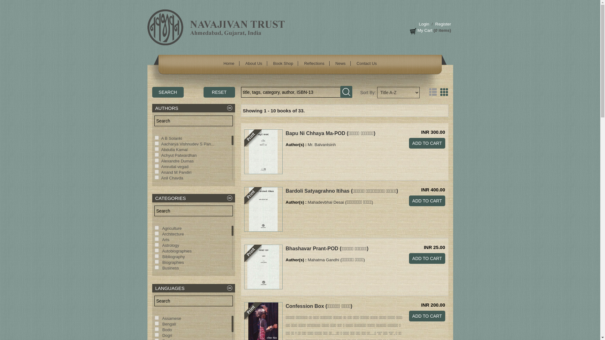 This screenshot has height=340, width=605. I want to click on 2c8182ed4ac32130014b345168c0032e, so click(156, 228).